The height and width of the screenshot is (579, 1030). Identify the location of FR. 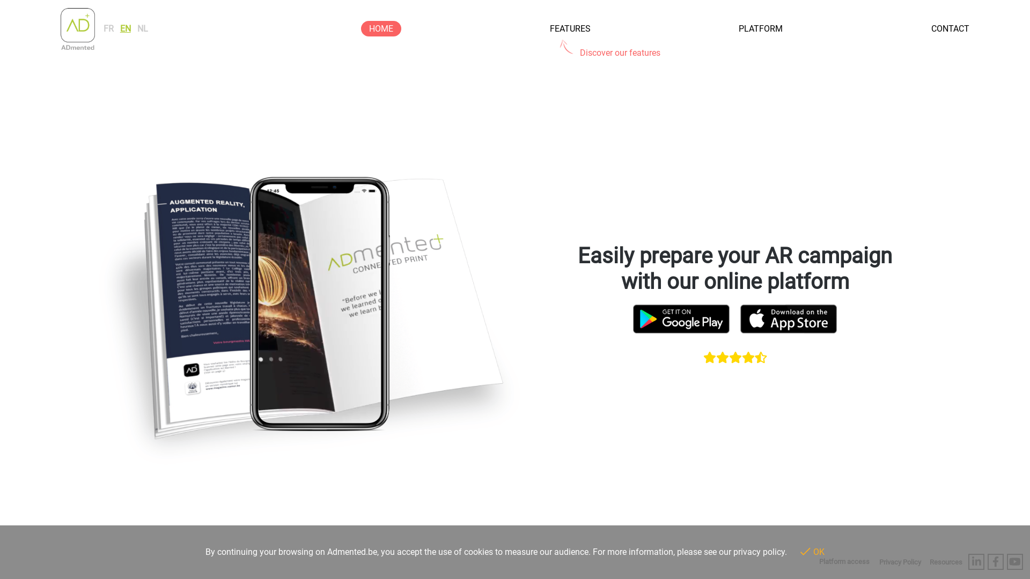
(108, 29).